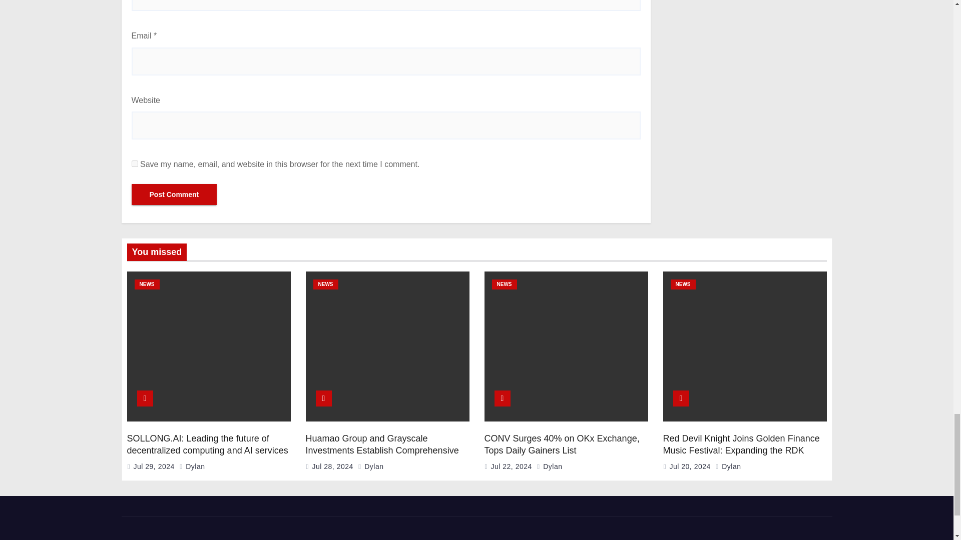  Describe the element at coordinates (174, 194) in the screenshot. I see `Post Comment` at that location.